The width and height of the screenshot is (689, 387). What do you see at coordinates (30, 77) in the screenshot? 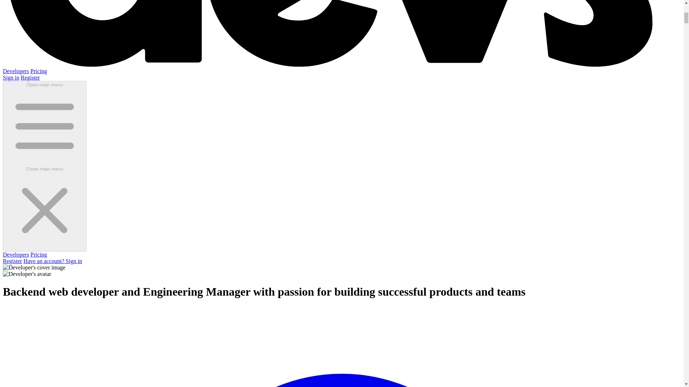
I see `Register` at bounding box center [30, 77].